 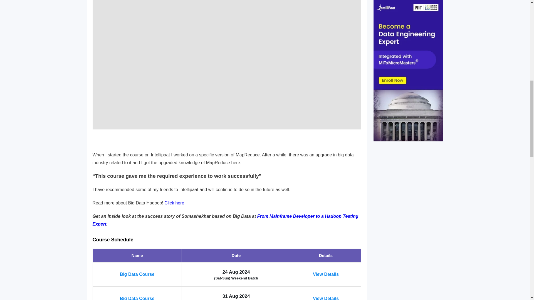 What do you see at coordinates (326, 274) in the screenshot?
I see `View Details` at bounding box center [326, 274].